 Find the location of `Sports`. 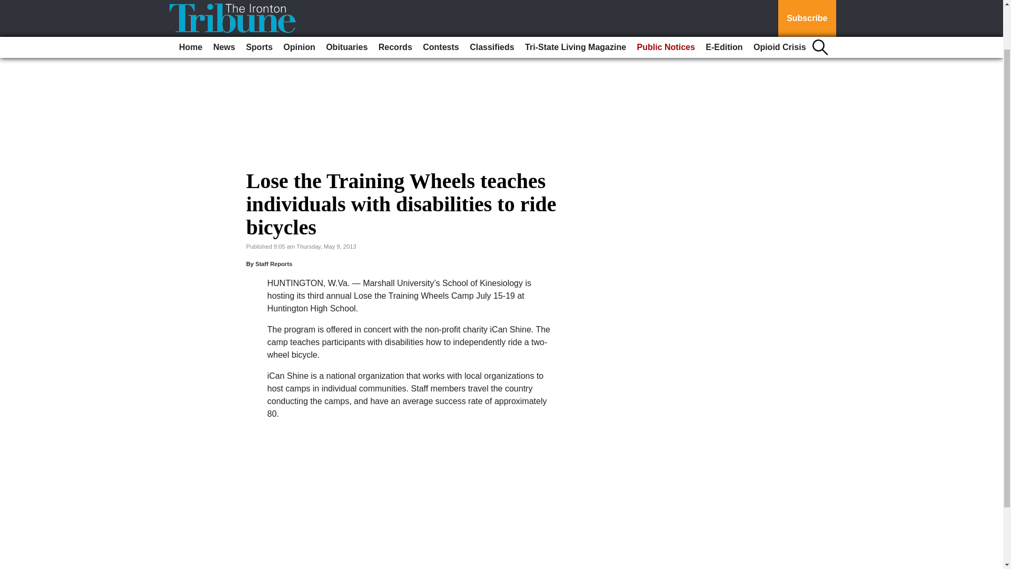

Sports is located at coordinates (259, 3).